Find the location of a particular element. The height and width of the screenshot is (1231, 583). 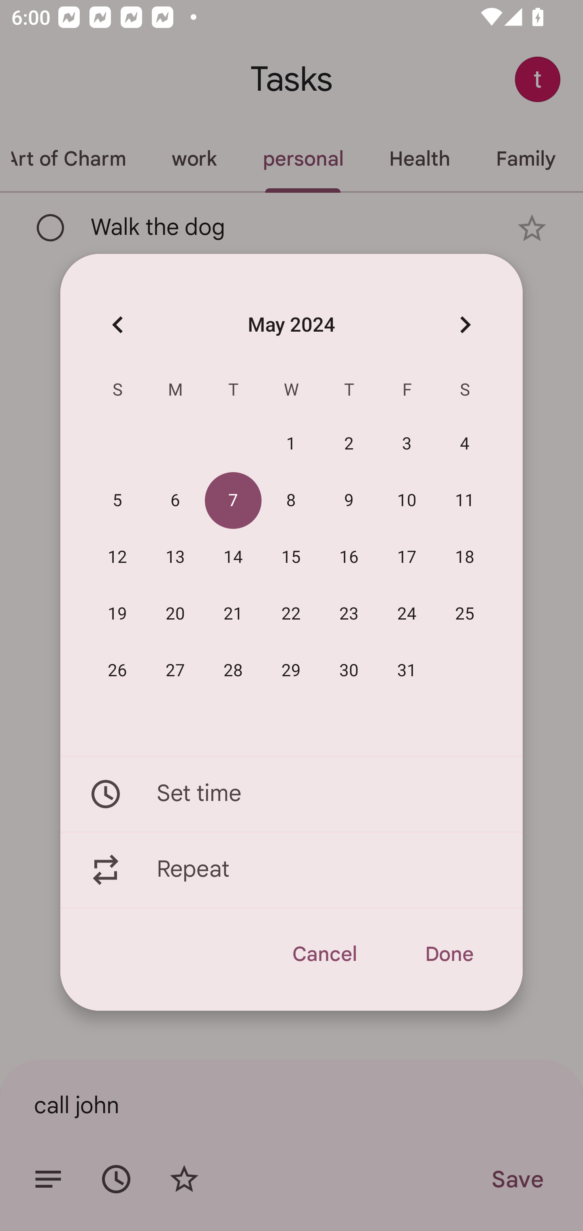

19 19 May 2024 is located at coordinates (117, 614).